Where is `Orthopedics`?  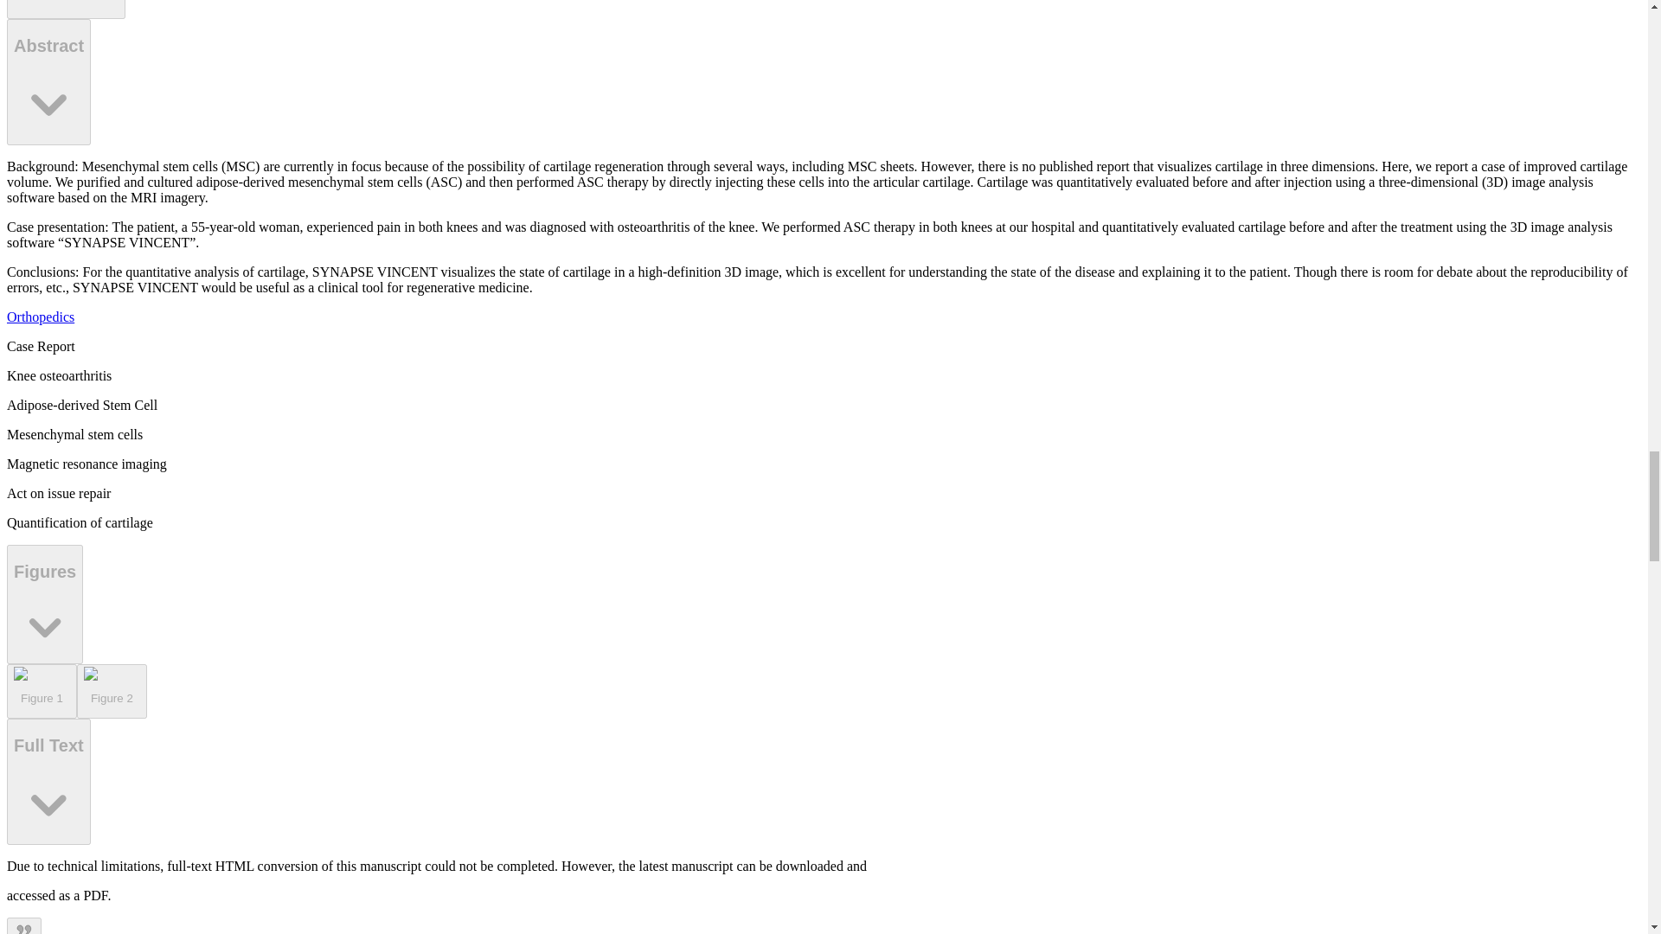
Orthopedics is located at coordinates (40, 317).